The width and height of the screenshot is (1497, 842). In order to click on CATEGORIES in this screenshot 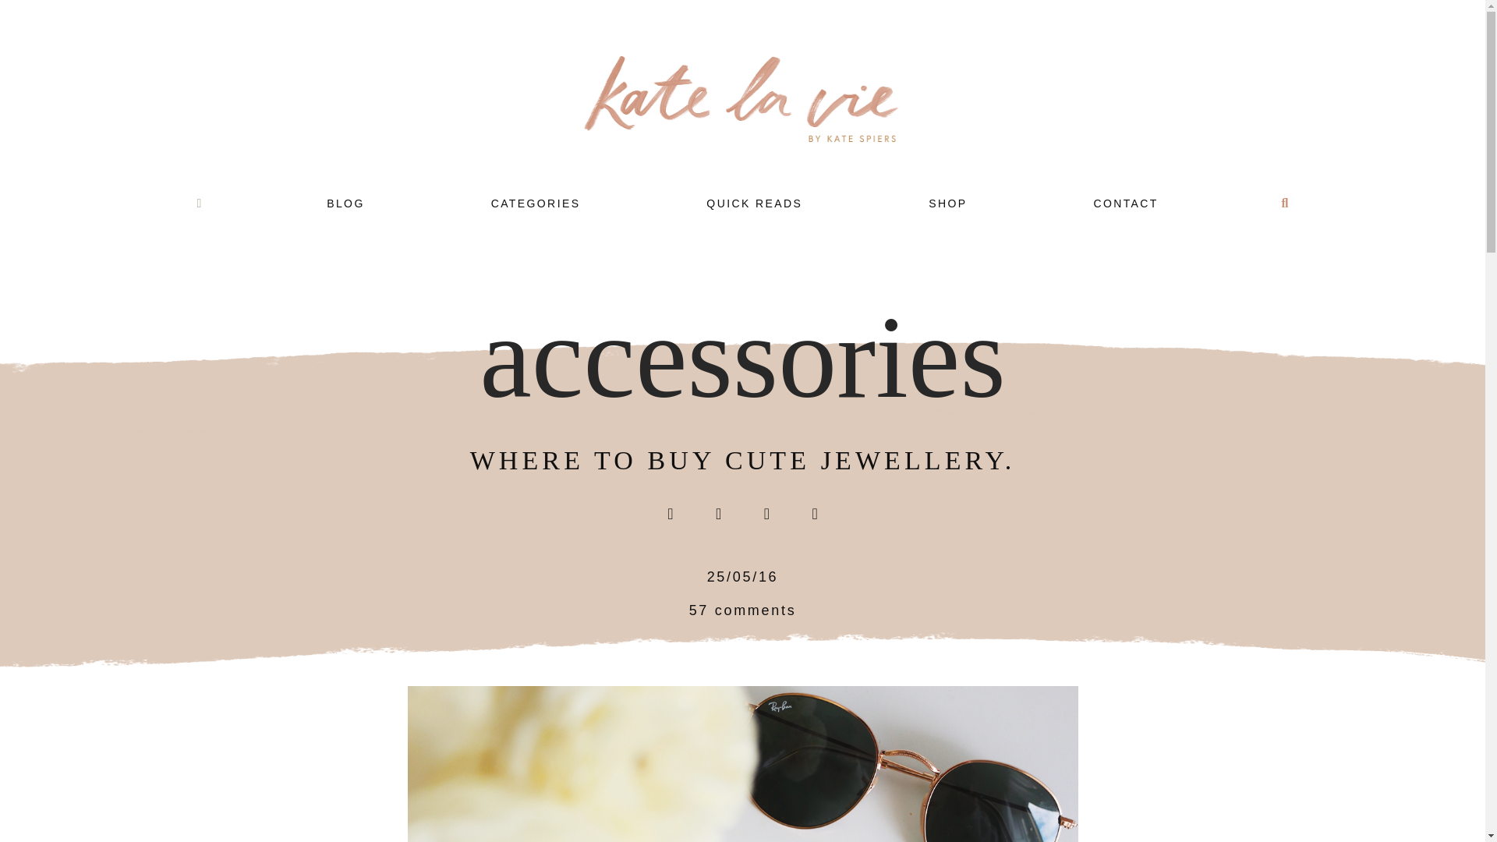, I will do `click(535, 203)`.